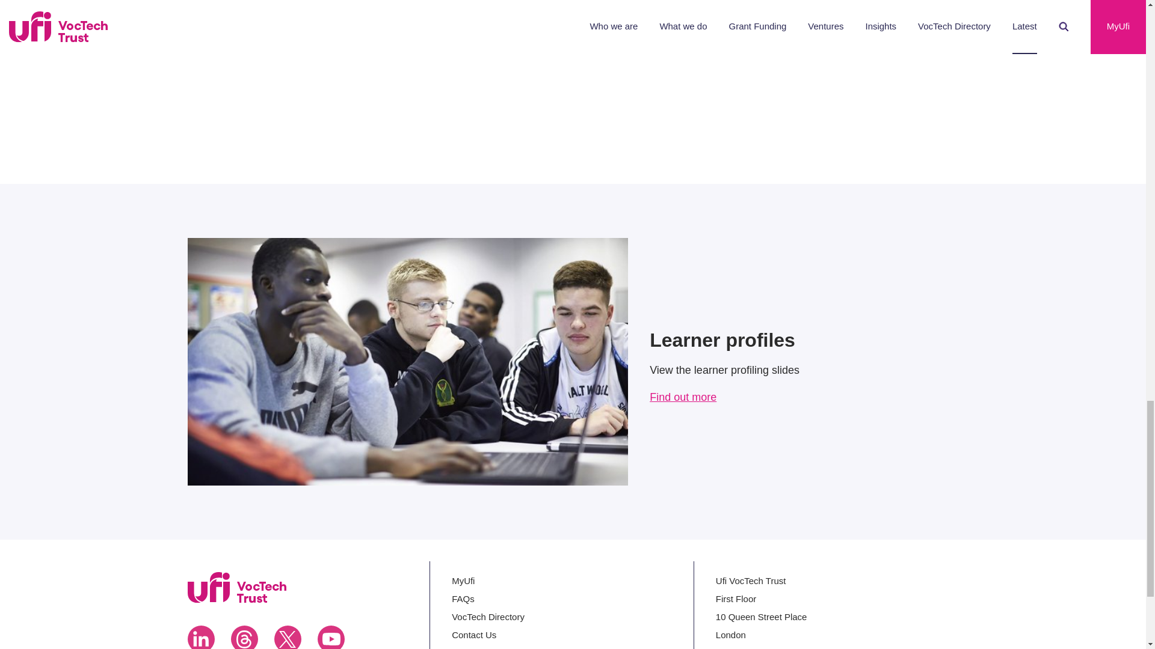 The height and width of the screenshot is (649, 1155). What do you see at coordinates (463, 580) in the screenshot?
I see `MyUfi` at bounding box center [463, 580].